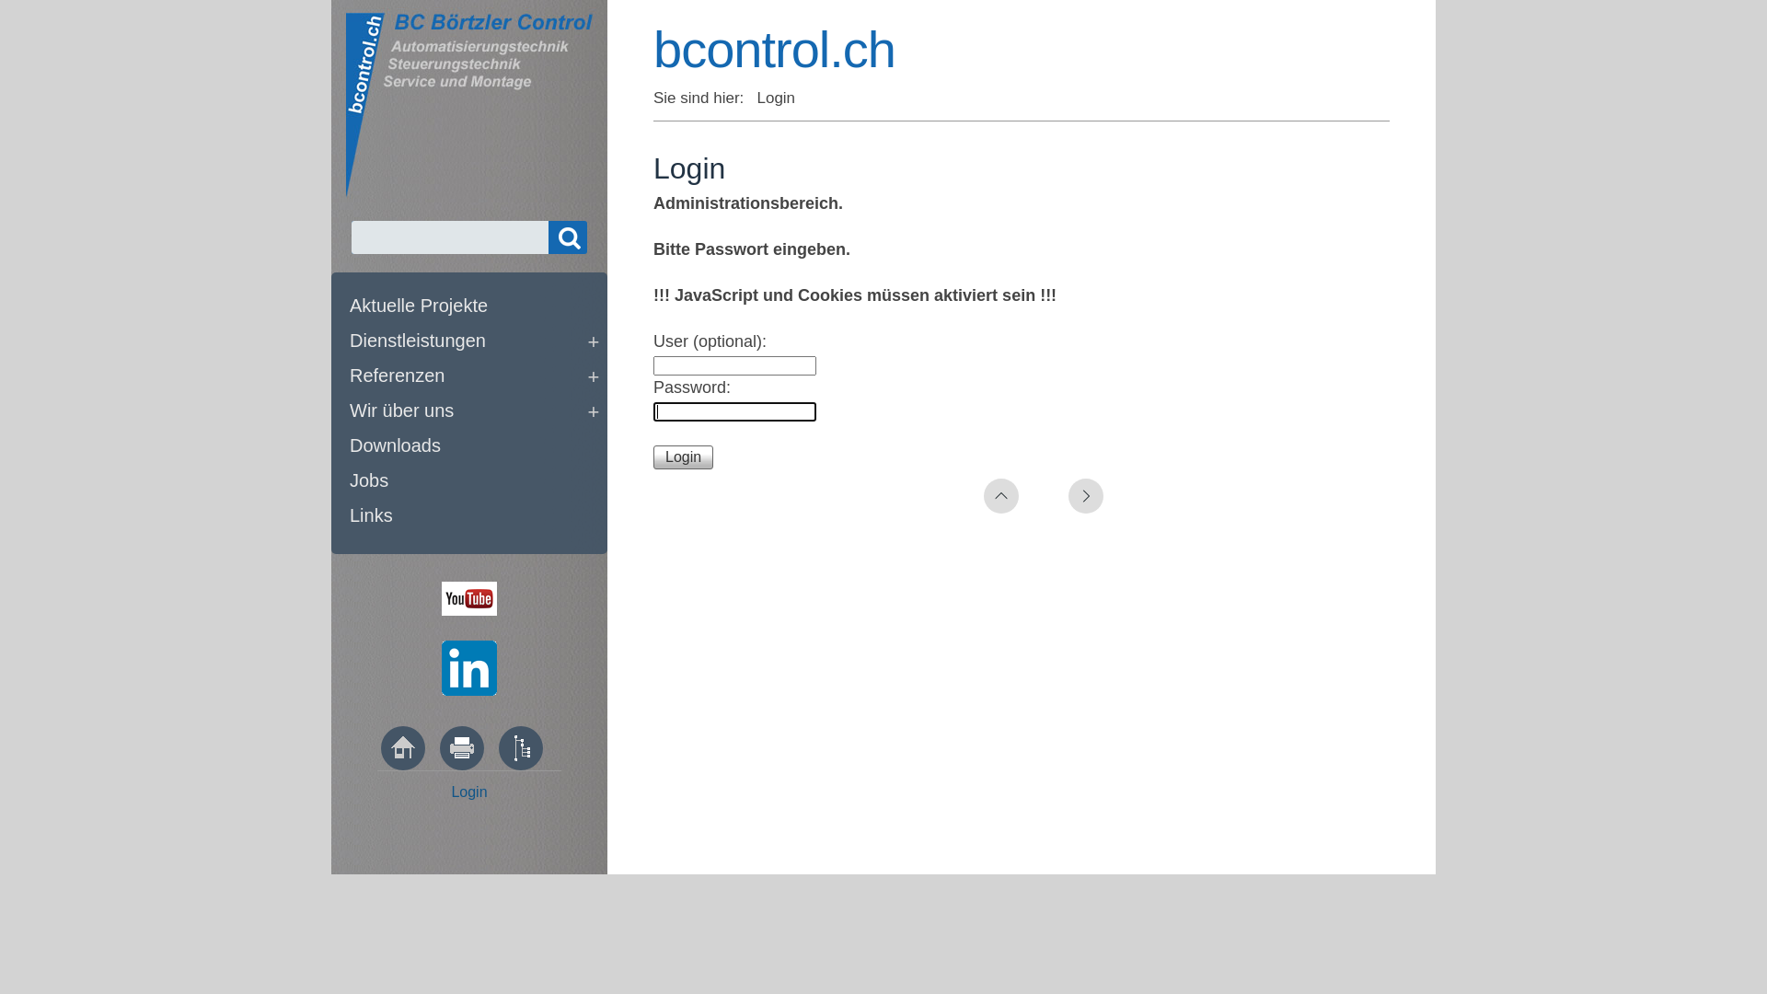 This screenshot has width=1767, height=994. I want to click on Seitenanfang, so click(1001, 496).